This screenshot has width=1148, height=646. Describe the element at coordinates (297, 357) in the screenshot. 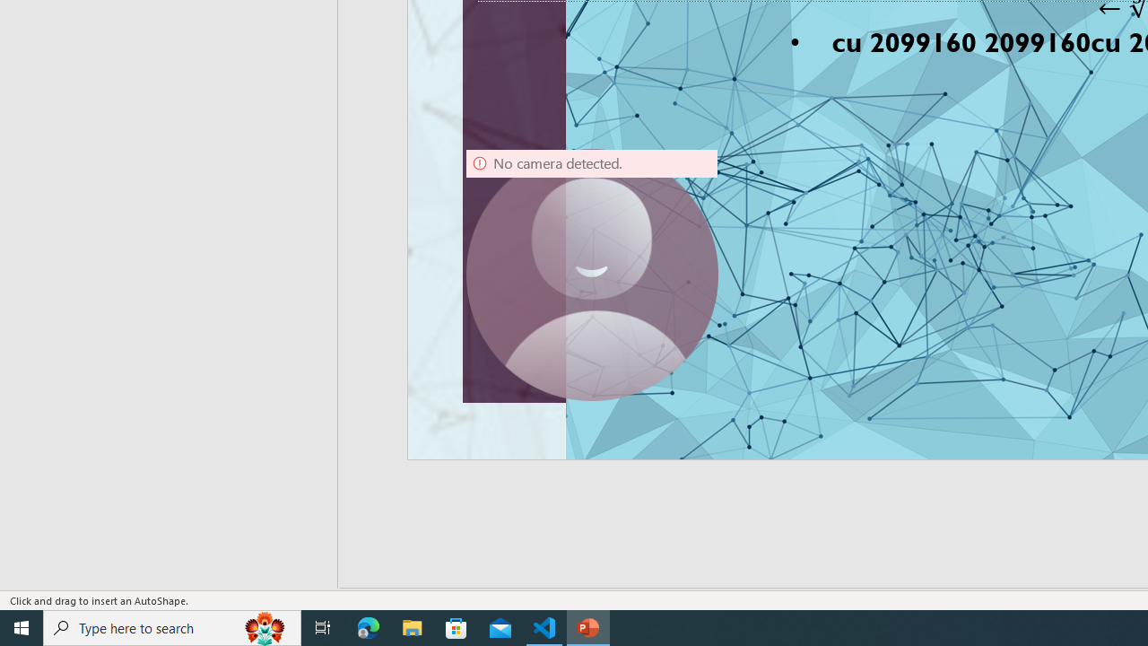

I see `Timeline Section` at that location.